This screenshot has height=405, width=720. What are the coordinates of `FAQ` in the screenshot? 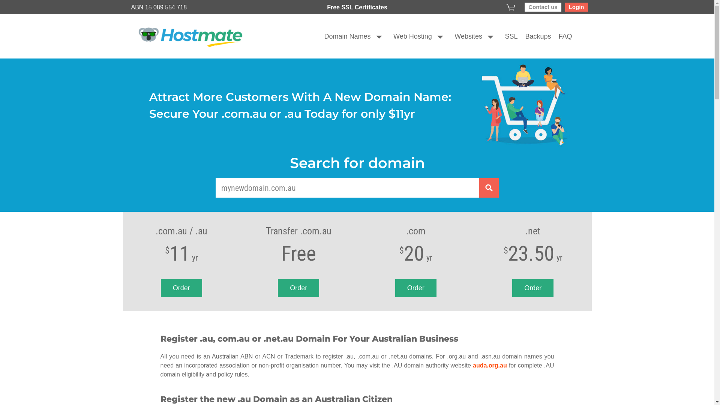 It's located at (561, 36).